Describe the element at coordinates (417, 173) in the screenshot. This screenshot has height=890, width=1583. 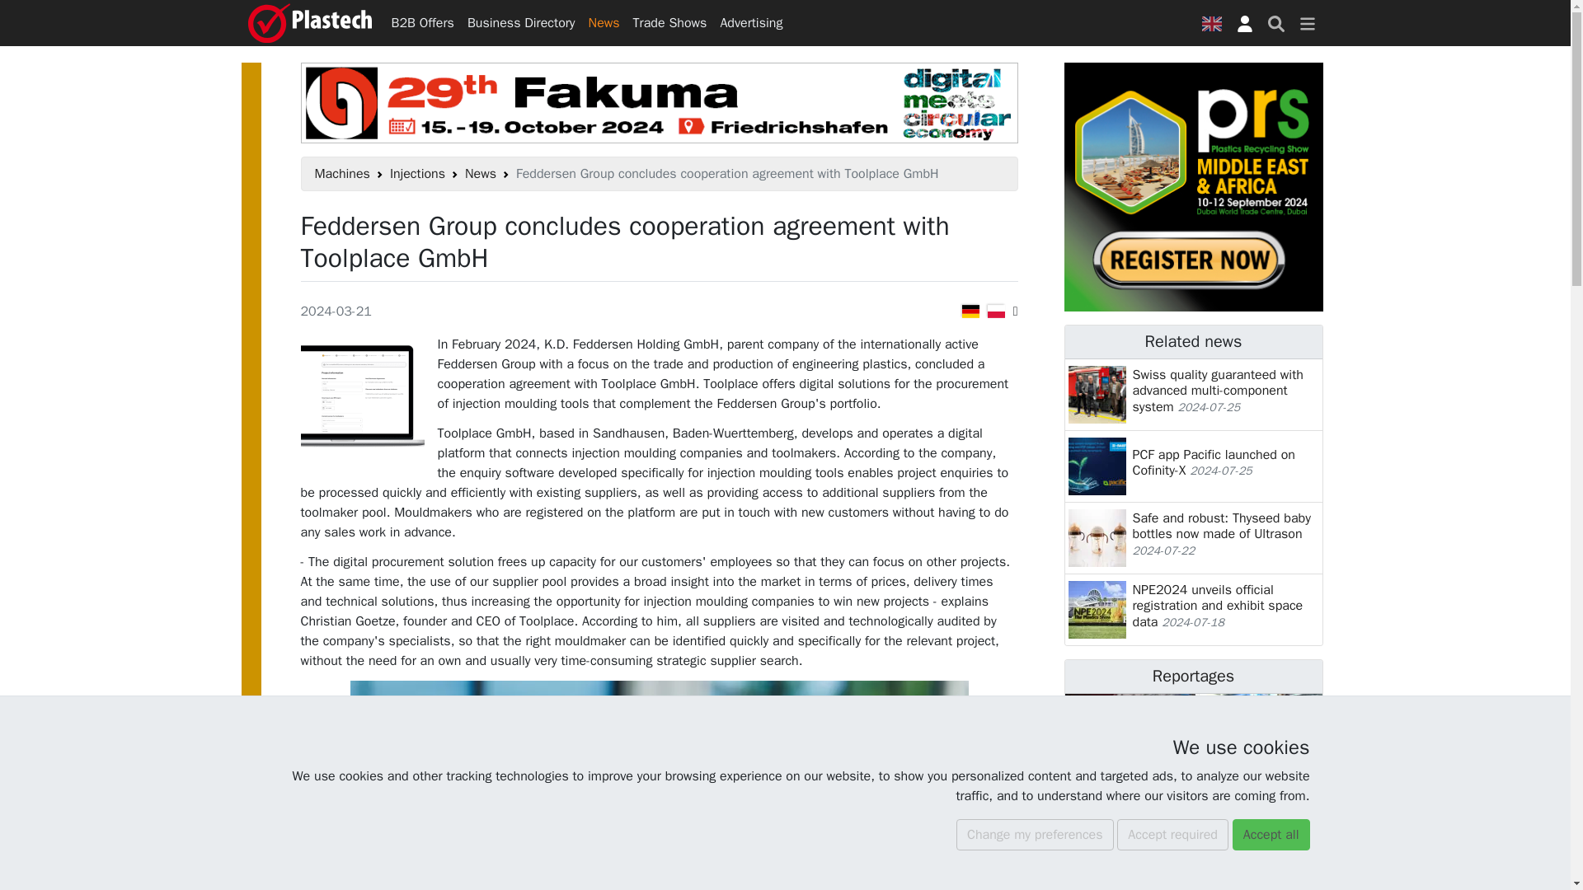
I see `Injection moduling machines` at that location.